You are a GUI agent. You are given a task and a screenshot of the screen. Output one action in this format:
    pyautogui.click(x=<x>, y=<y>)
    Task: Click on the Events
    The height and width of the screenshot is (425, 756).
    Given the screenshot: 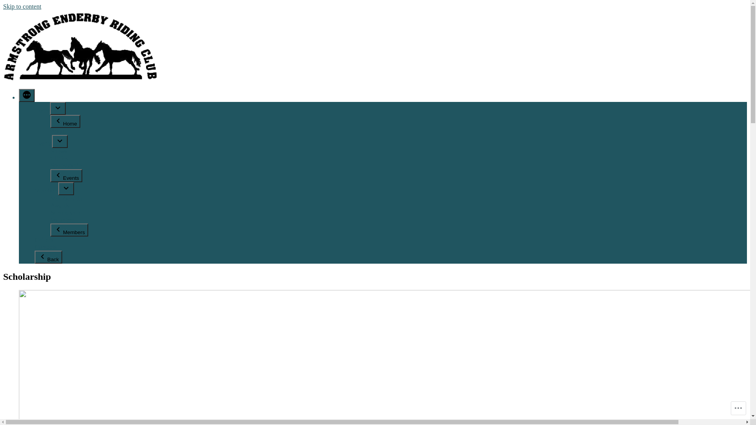 What is the action you would take?
    pyautogui.click(x=66, y=176)
    